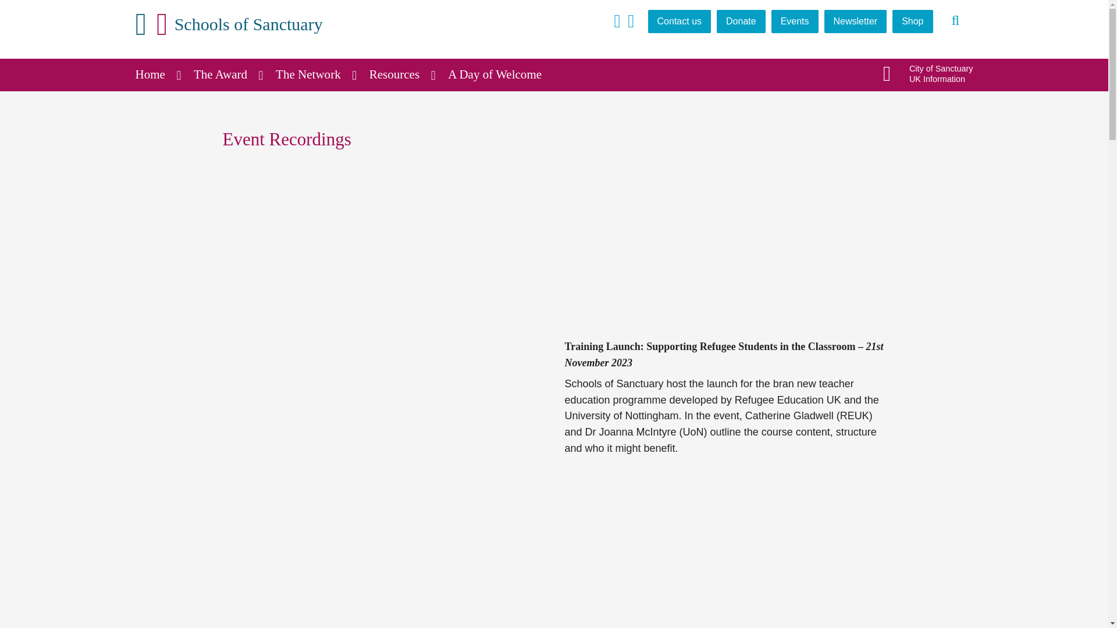  I want to click on Schools of Sanctuary: Refugee Week Launch Event, so click(710, 556).